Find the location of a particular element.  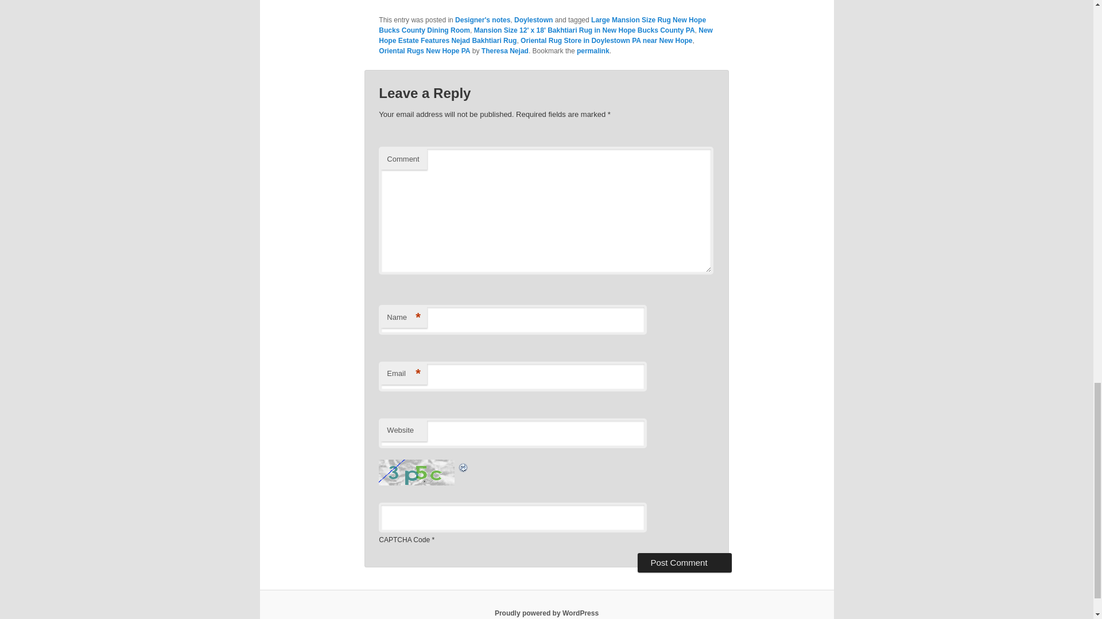

Theresa Nejad is located at coordinates (505, 51).